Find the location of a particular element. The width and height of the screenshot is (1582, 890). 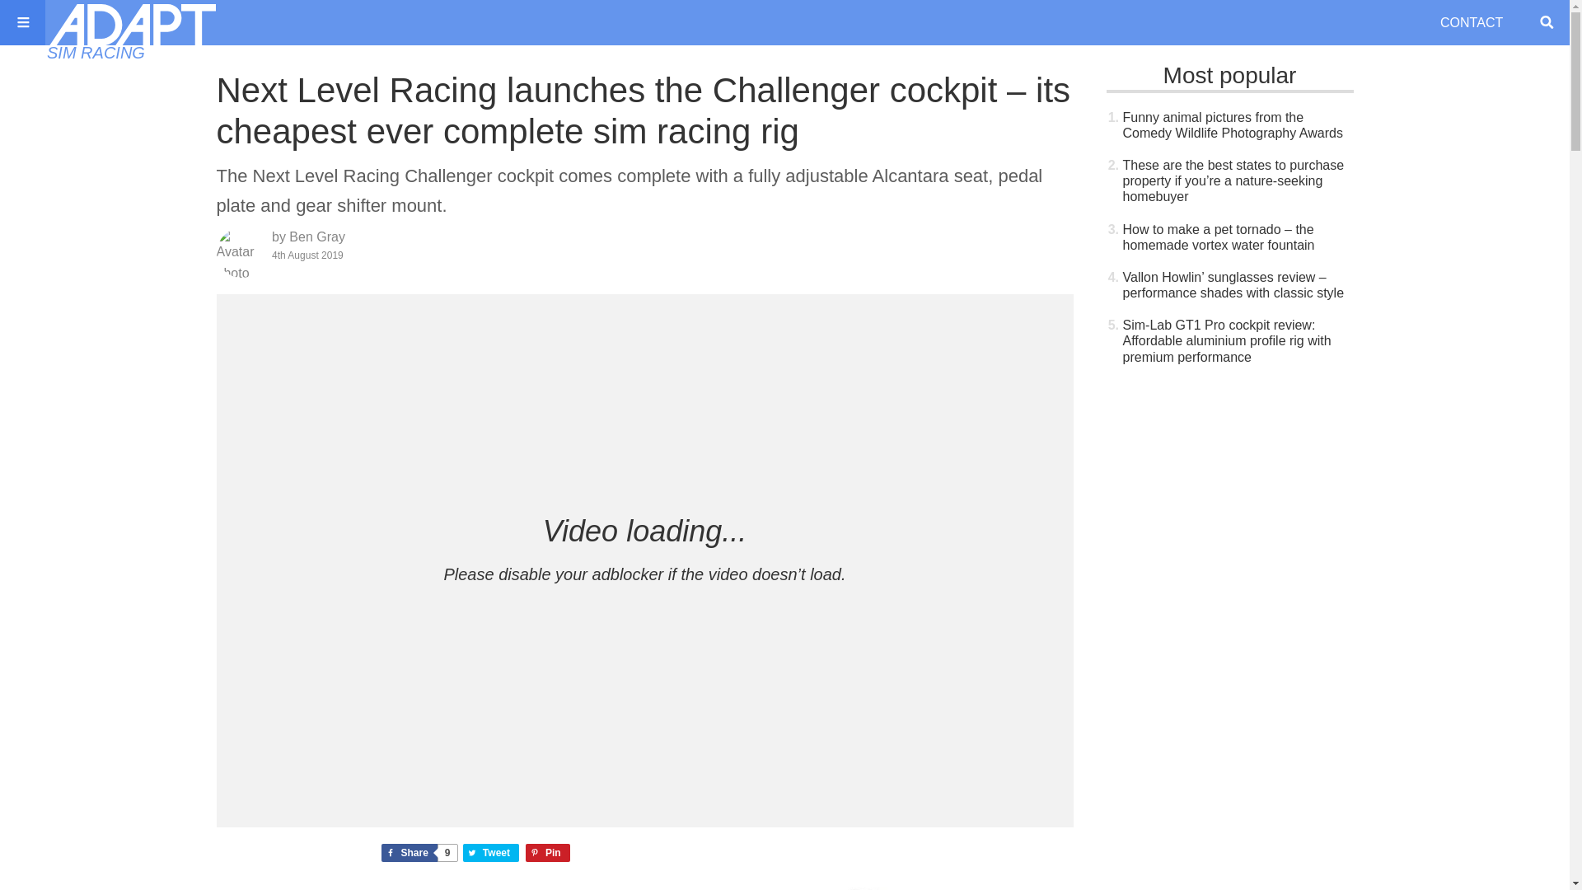

Toggle Menu is located at coordinates (491, 852).